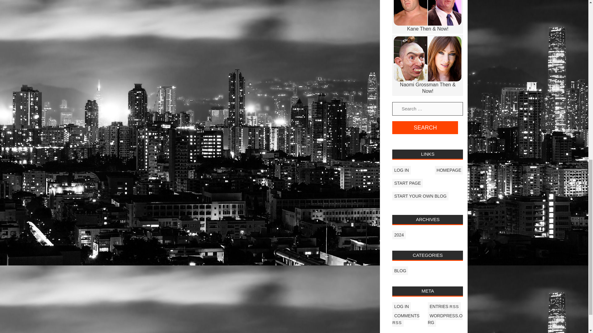 This screenshot has width=593, height=333. What do you see at coordinates (406, 319) in the screenshot?
I see `COMMENTS RSS` at bounding box center [406, 319].